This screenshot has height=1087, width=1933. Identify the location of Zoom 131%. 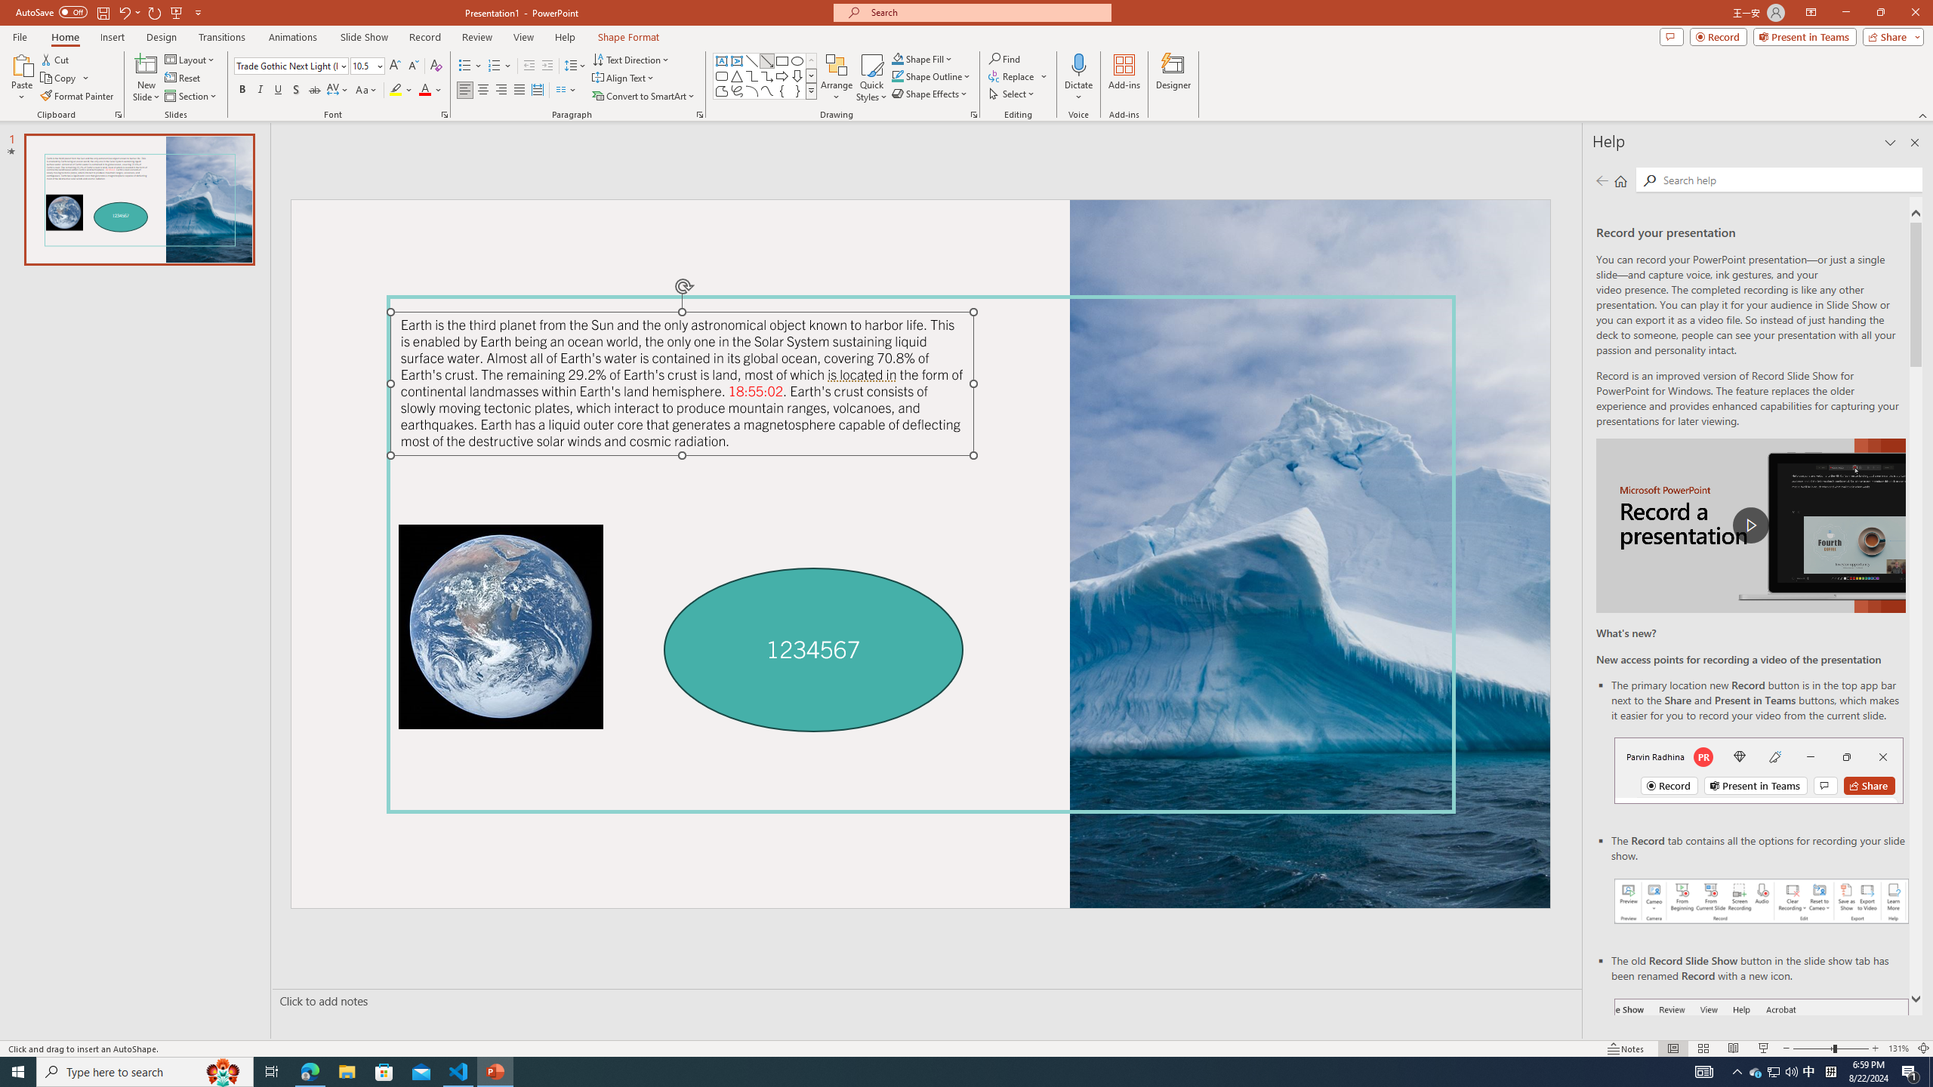
(1898, 1049).